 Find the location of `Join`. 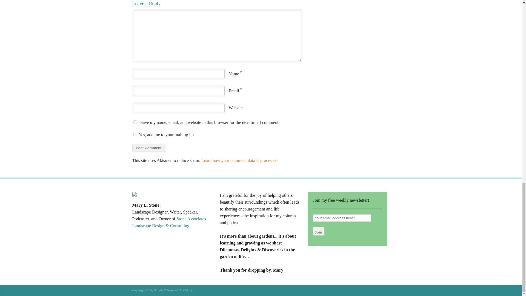

Join is located at coordinates (318, 231).